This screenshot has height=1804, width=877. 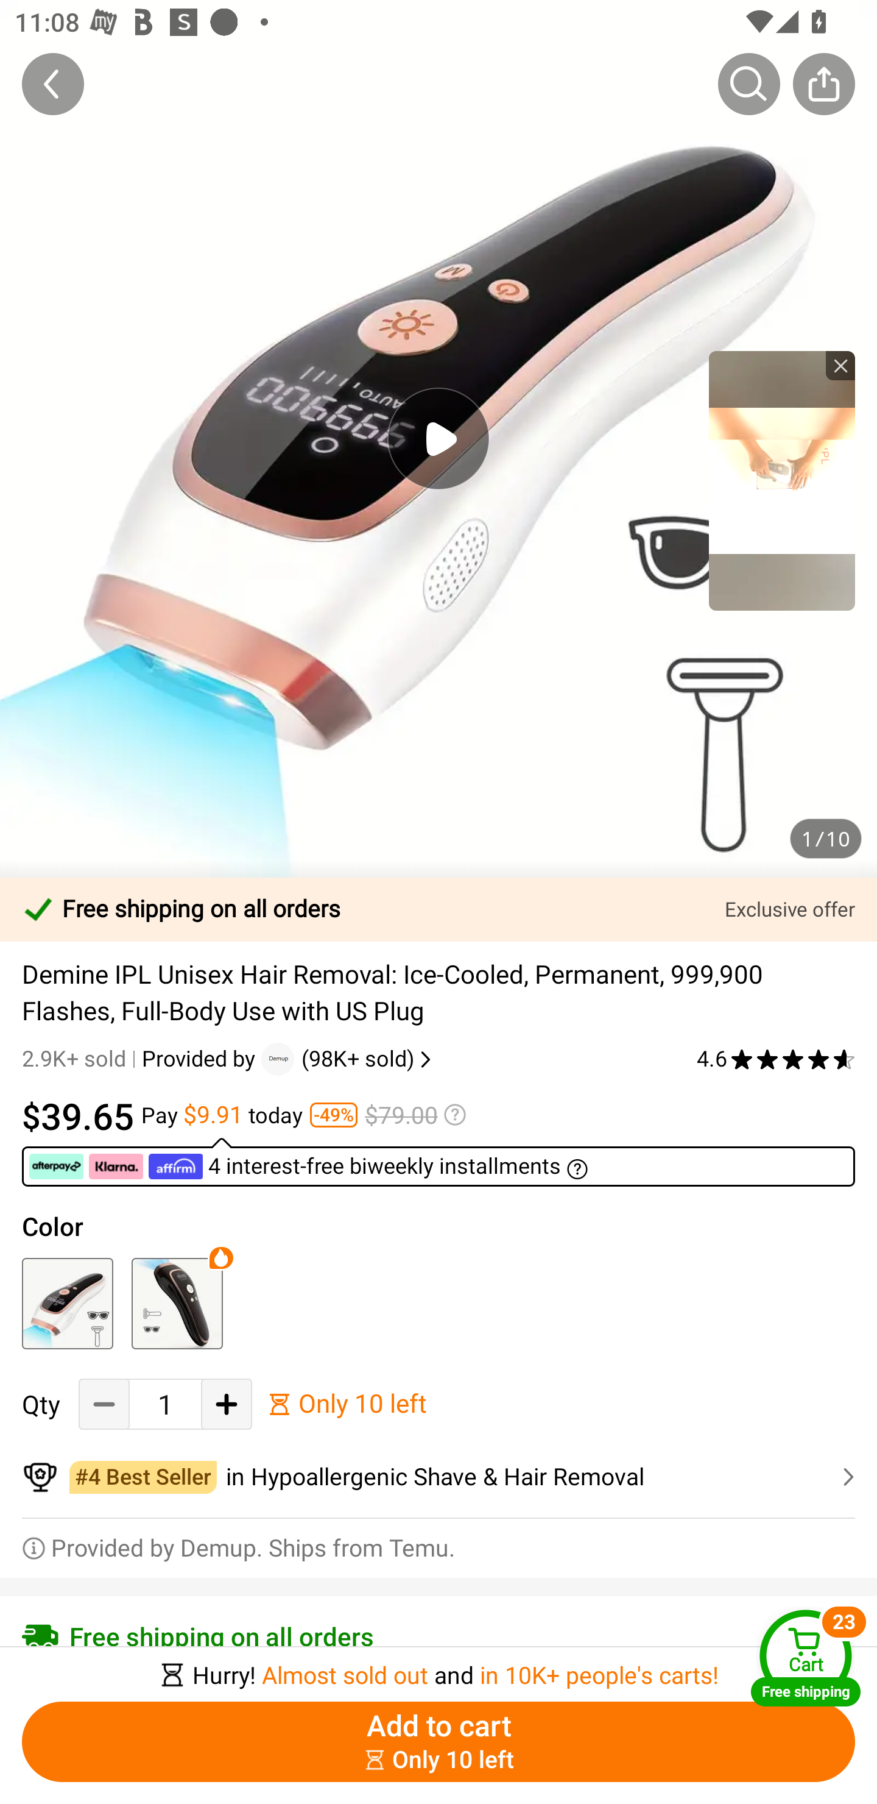 What do you see at coordinates (438, 1477) in the screenshot?
I see `￼￼in Hypoallergenic Shave & Hair Removal` at bounding box center [438, 1477].